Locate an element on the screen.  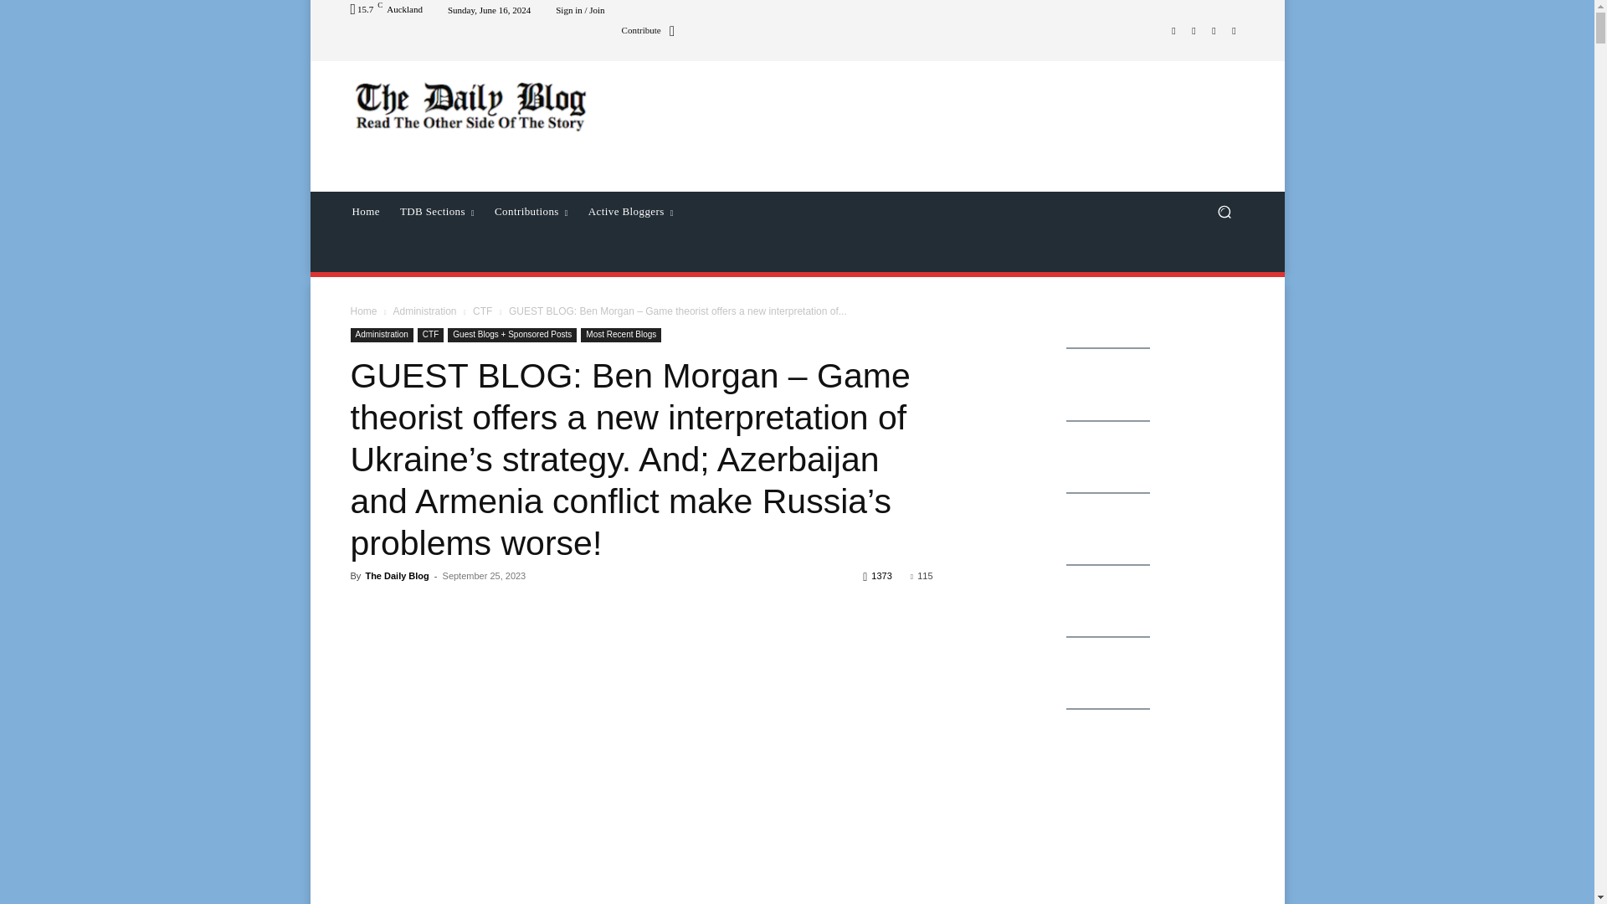
View all posts in CTF is located at coordinates (482, 311).